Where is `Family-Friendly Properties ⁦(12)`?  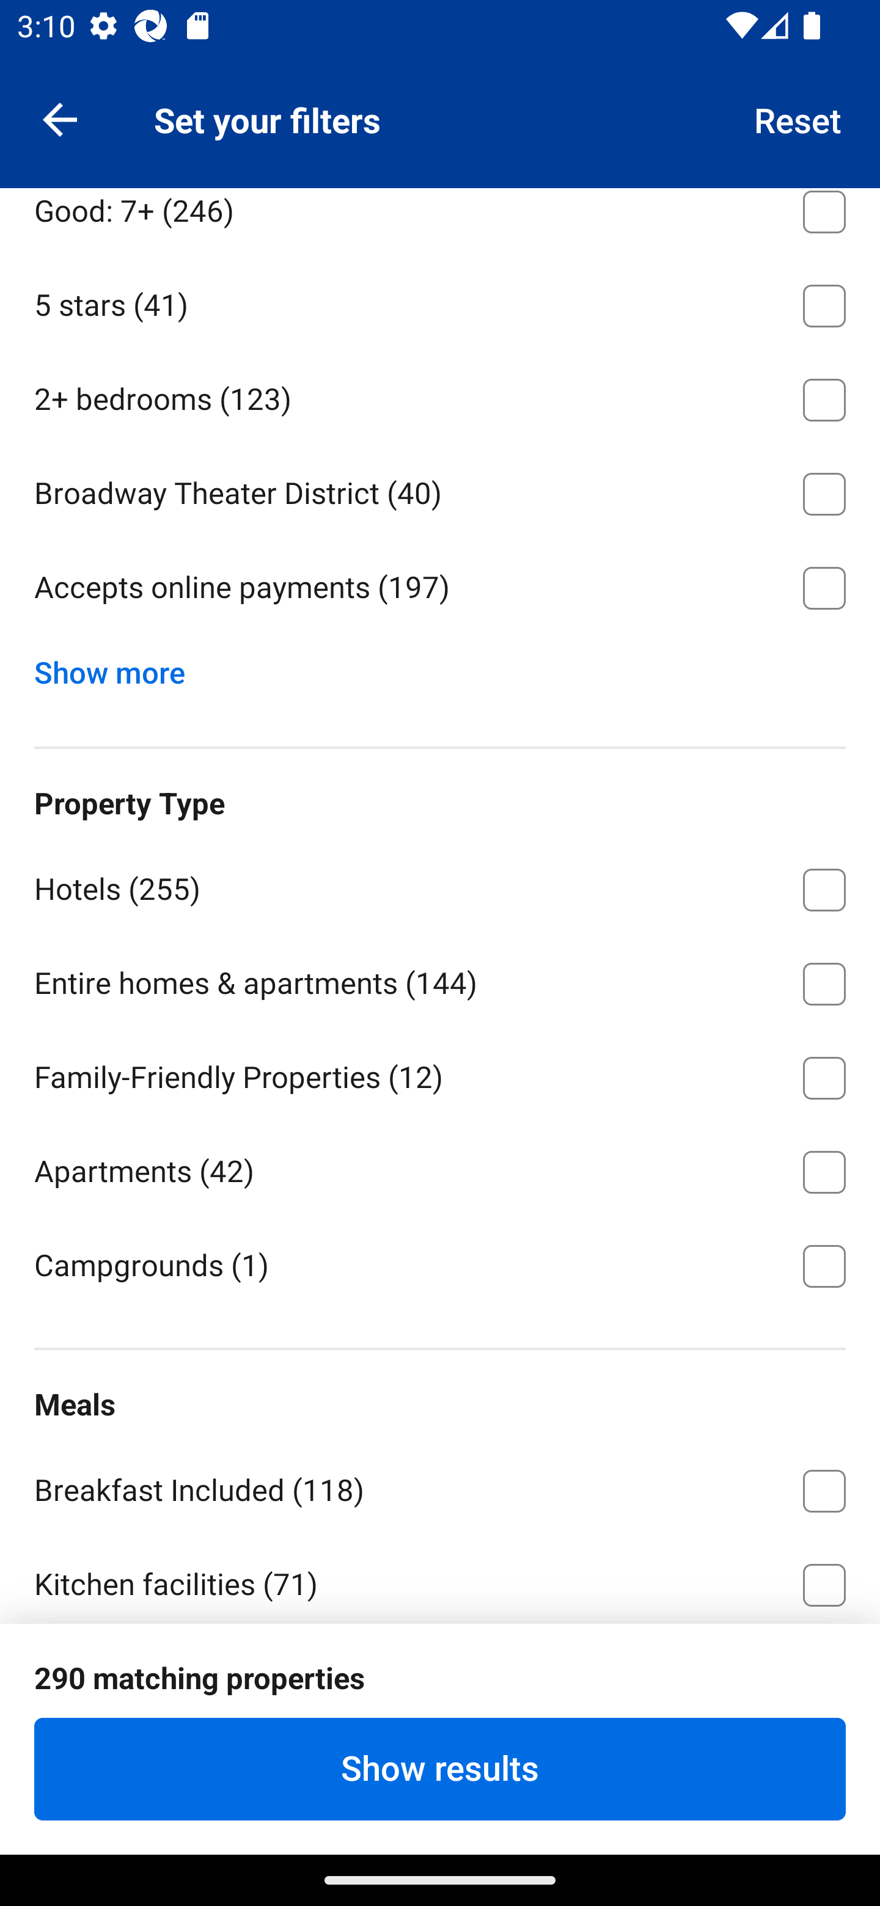
Family-Friendly Properties ⁦(12) is located at coordinates (440, 1074).